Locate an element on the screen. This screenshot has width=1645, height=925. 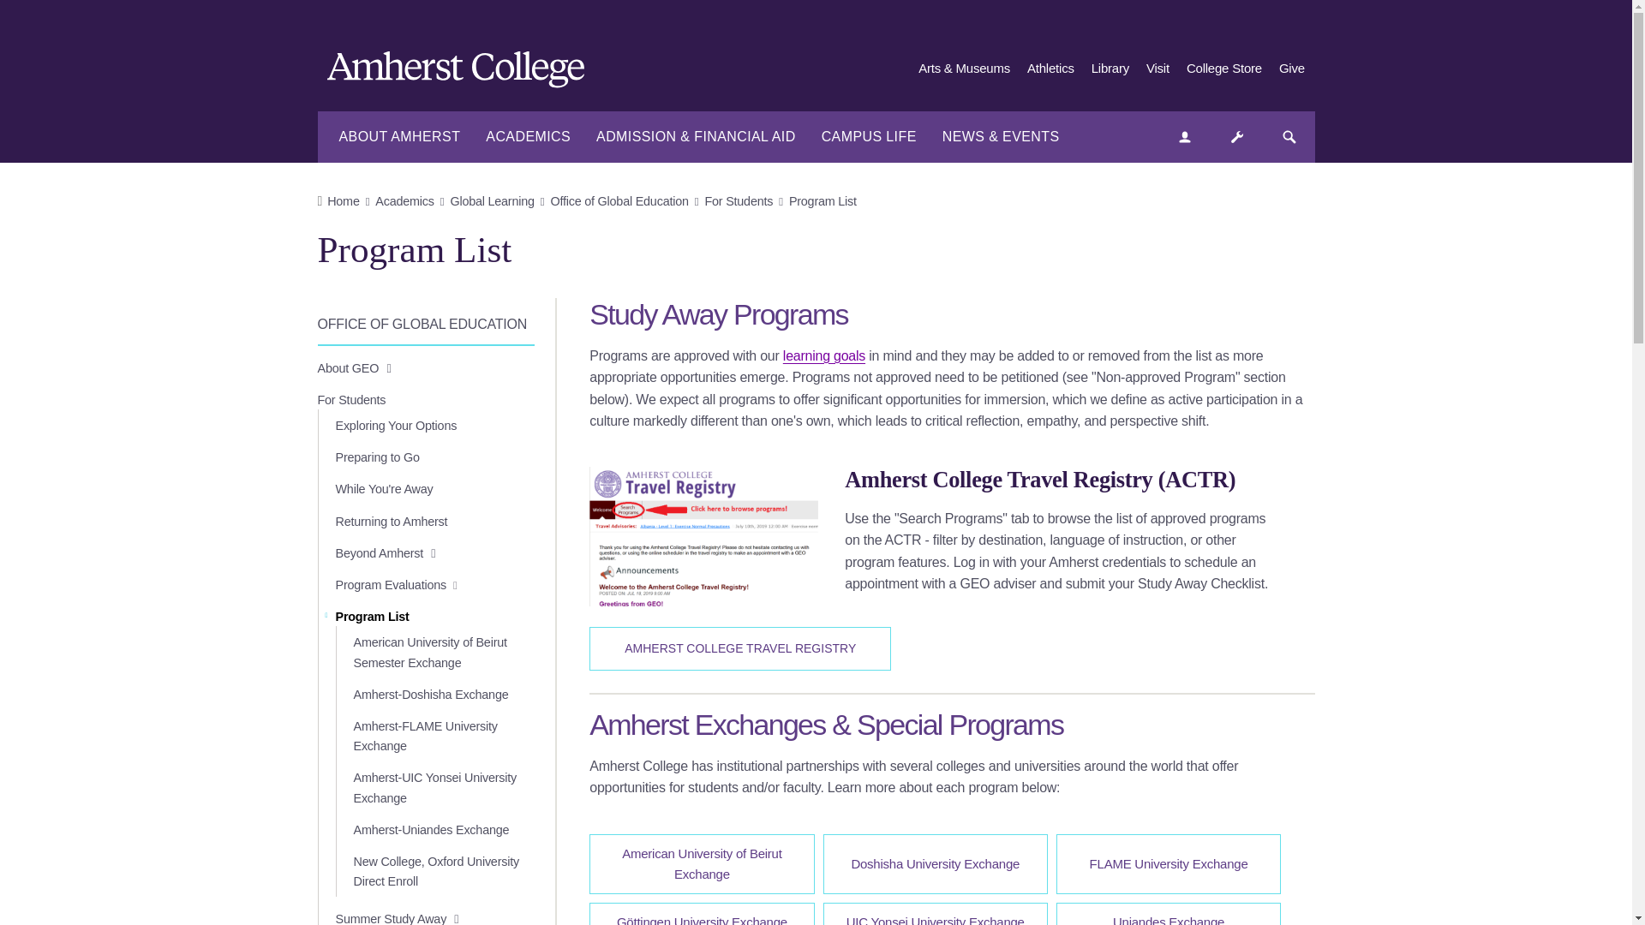
ACADEMICS is located at coordinates (528, 137).